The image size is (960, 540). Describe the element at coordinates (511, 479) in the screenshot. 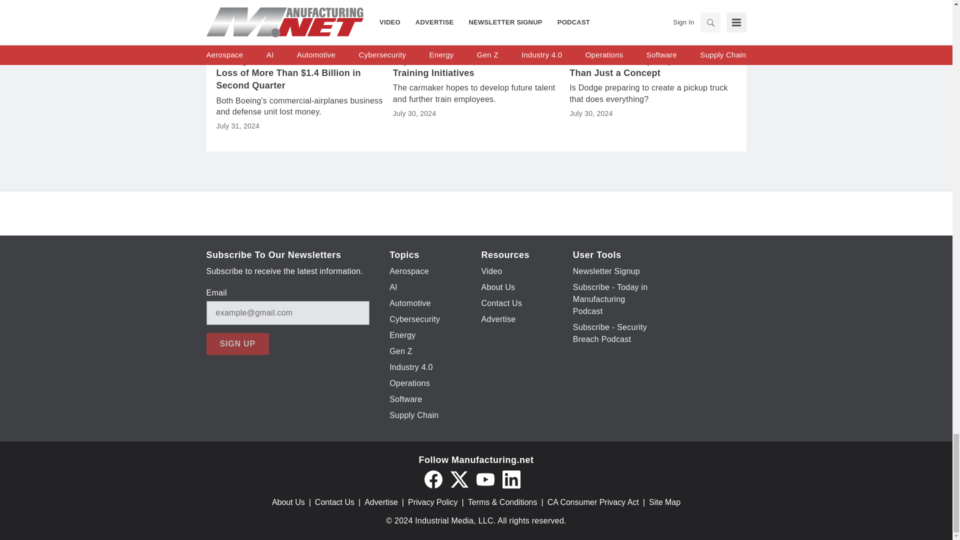

I see `LinkedIn icon` at that location.